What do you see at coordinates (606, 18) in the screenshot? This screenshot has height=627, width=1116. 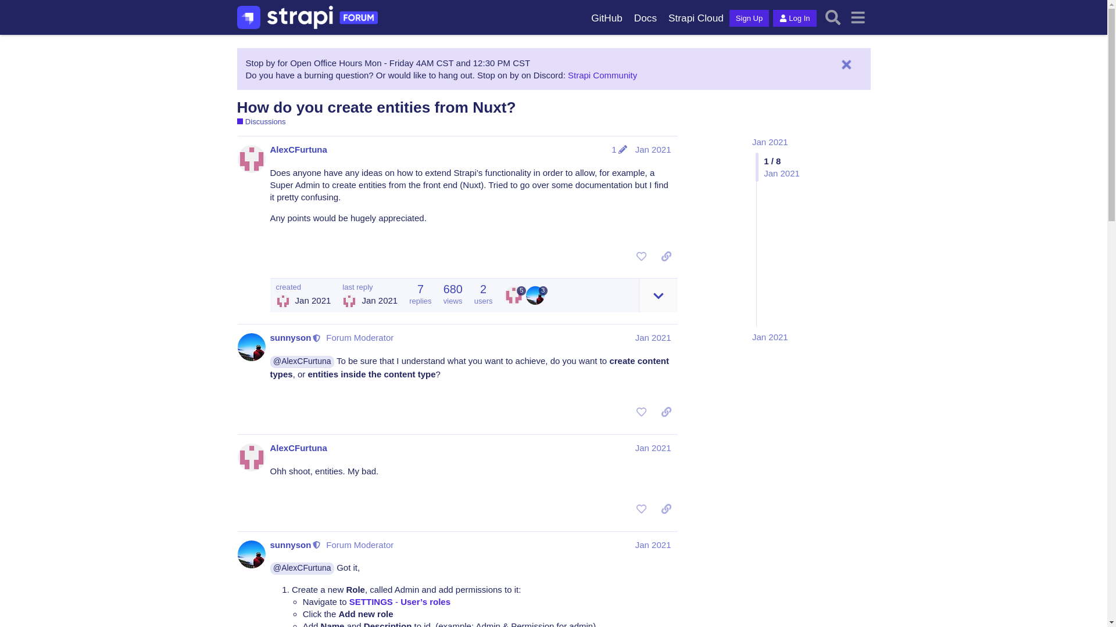 I see `Strapi GitHub` at bounding box center [606, 18].